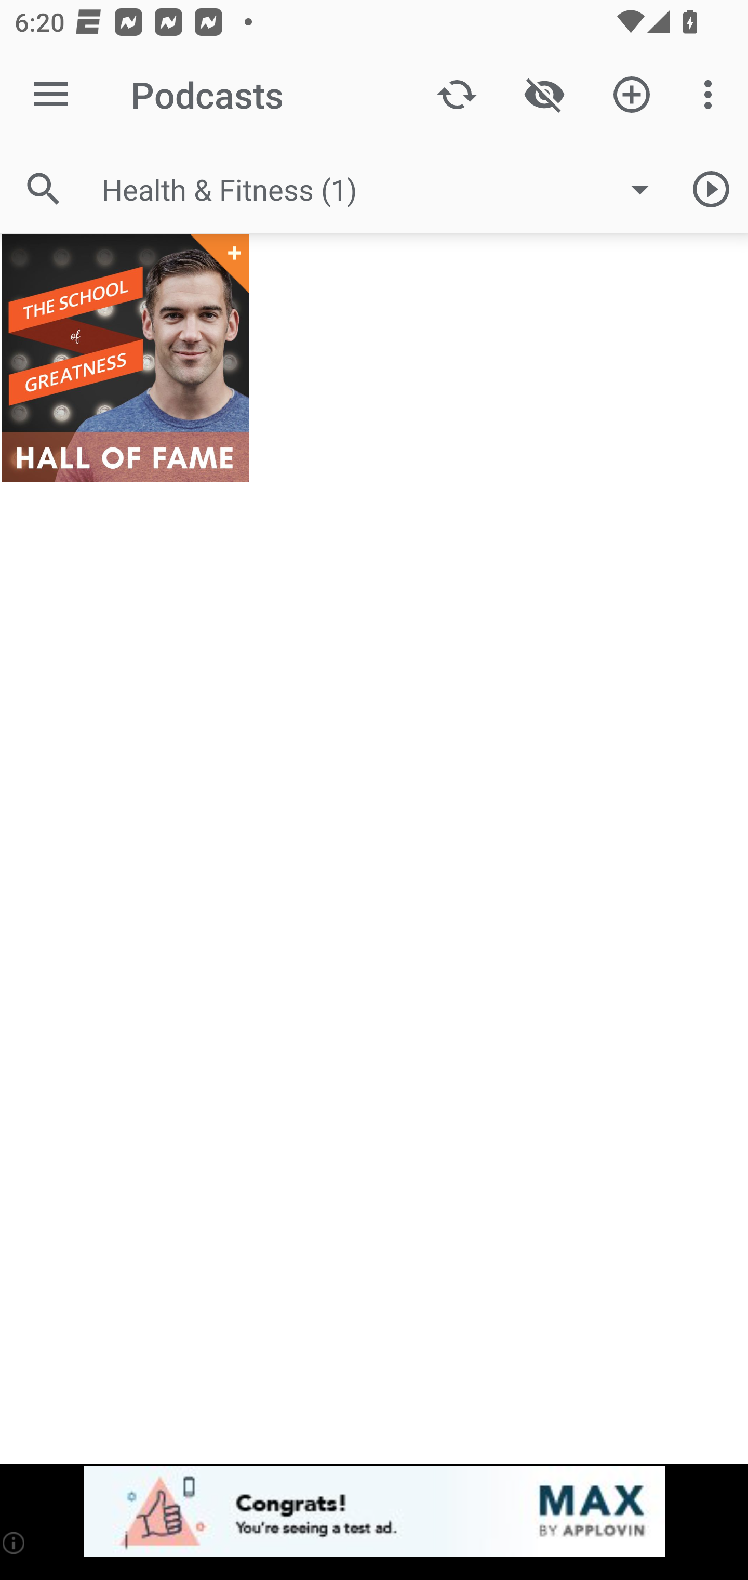 The image size is (748, 1580). Describe the element at coordinates (15, 1543) in the screenshot. I see `(i)` at that location.